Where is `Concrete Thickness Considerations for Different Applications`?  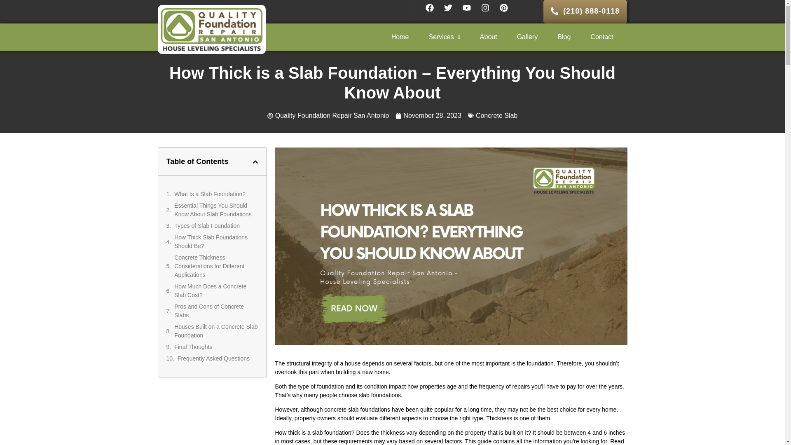
Concrete Thickness Considerations for Different Applications is located at coordinates (216, 266).